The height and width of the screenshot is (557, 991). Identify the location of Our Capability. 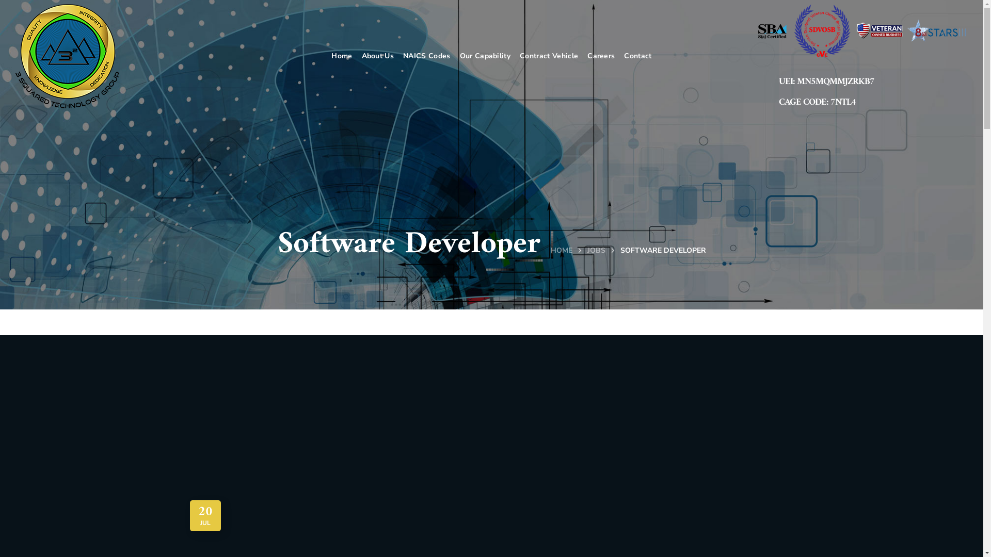
(485, 56).